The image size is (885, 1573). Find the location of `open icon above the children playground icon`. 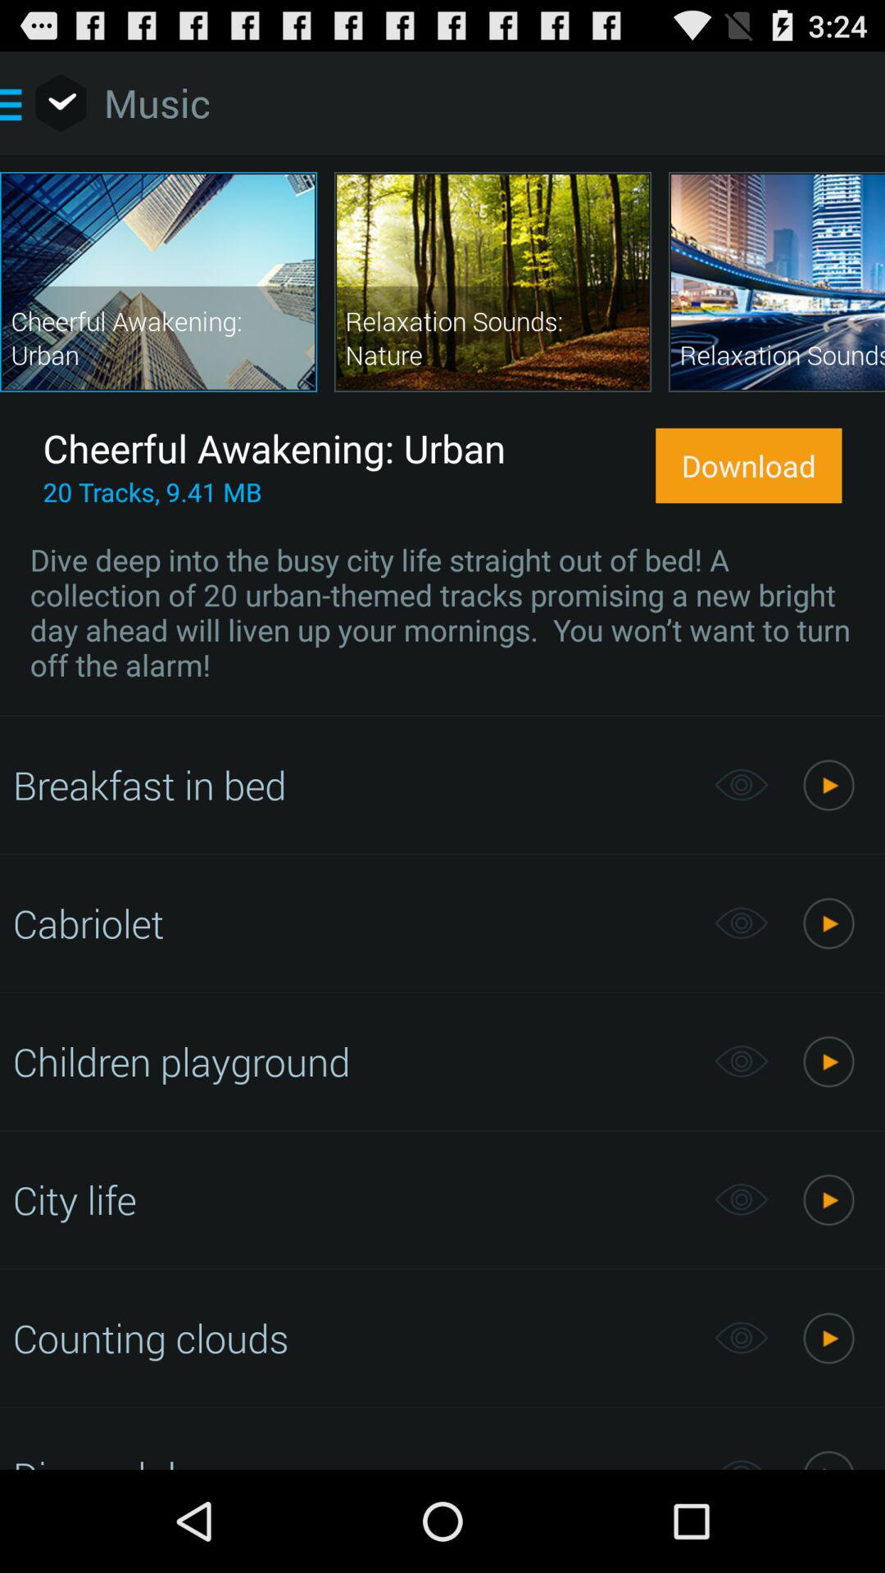

open icon above the children playground icon is located at coordinates (354, 922).